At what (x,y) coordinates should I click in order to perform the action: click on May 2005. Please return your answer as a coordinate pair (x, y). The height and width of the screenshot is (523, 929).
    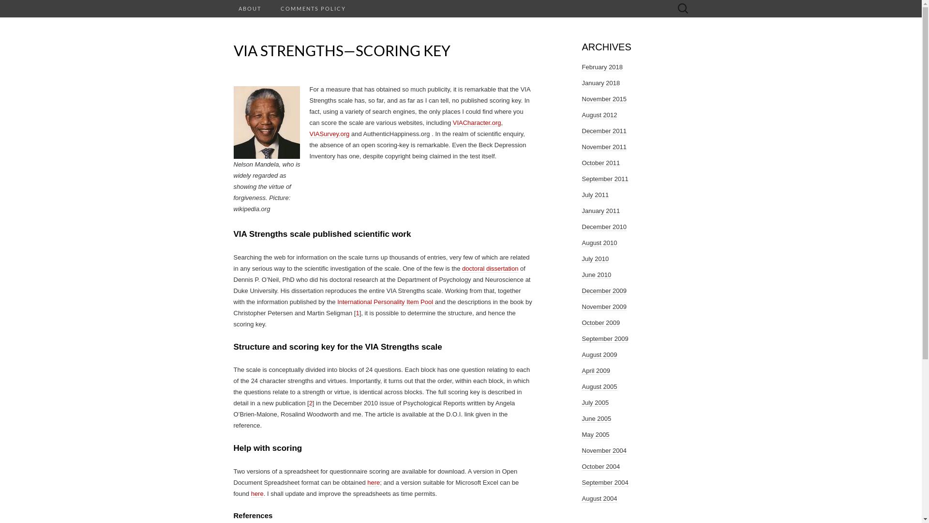
    Looking at the image, I should click on (595, 435).